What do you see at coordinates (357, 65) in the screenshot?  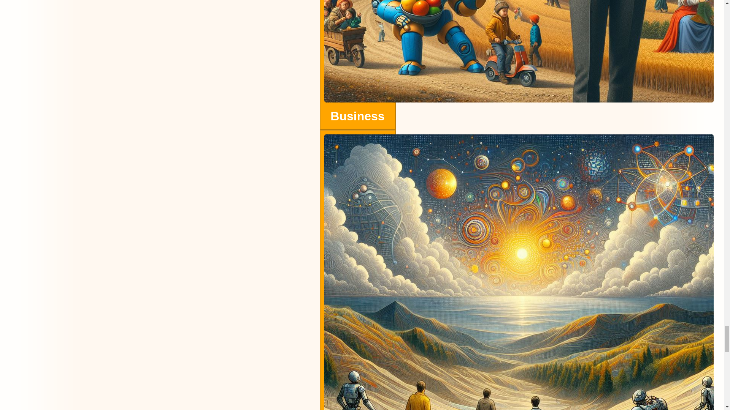 I see `Business` at bounding box center [357, 65].